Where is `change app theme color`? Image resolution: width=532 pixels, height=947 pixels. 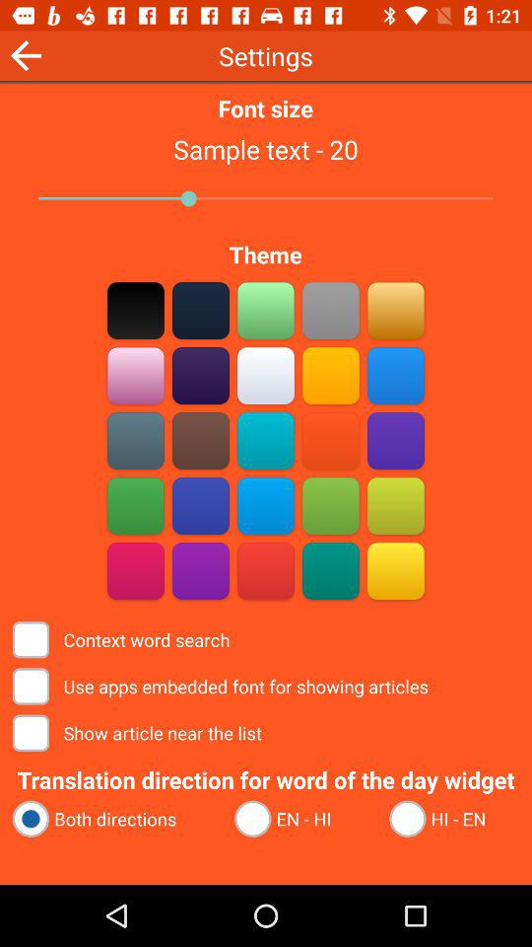 change app theme color is located at coordinates (331, 310).